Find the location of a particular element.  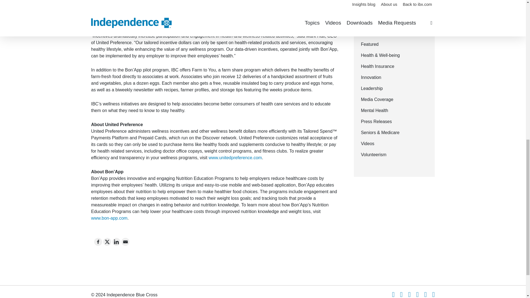

Linkedin is located at coordinates (116, 242).